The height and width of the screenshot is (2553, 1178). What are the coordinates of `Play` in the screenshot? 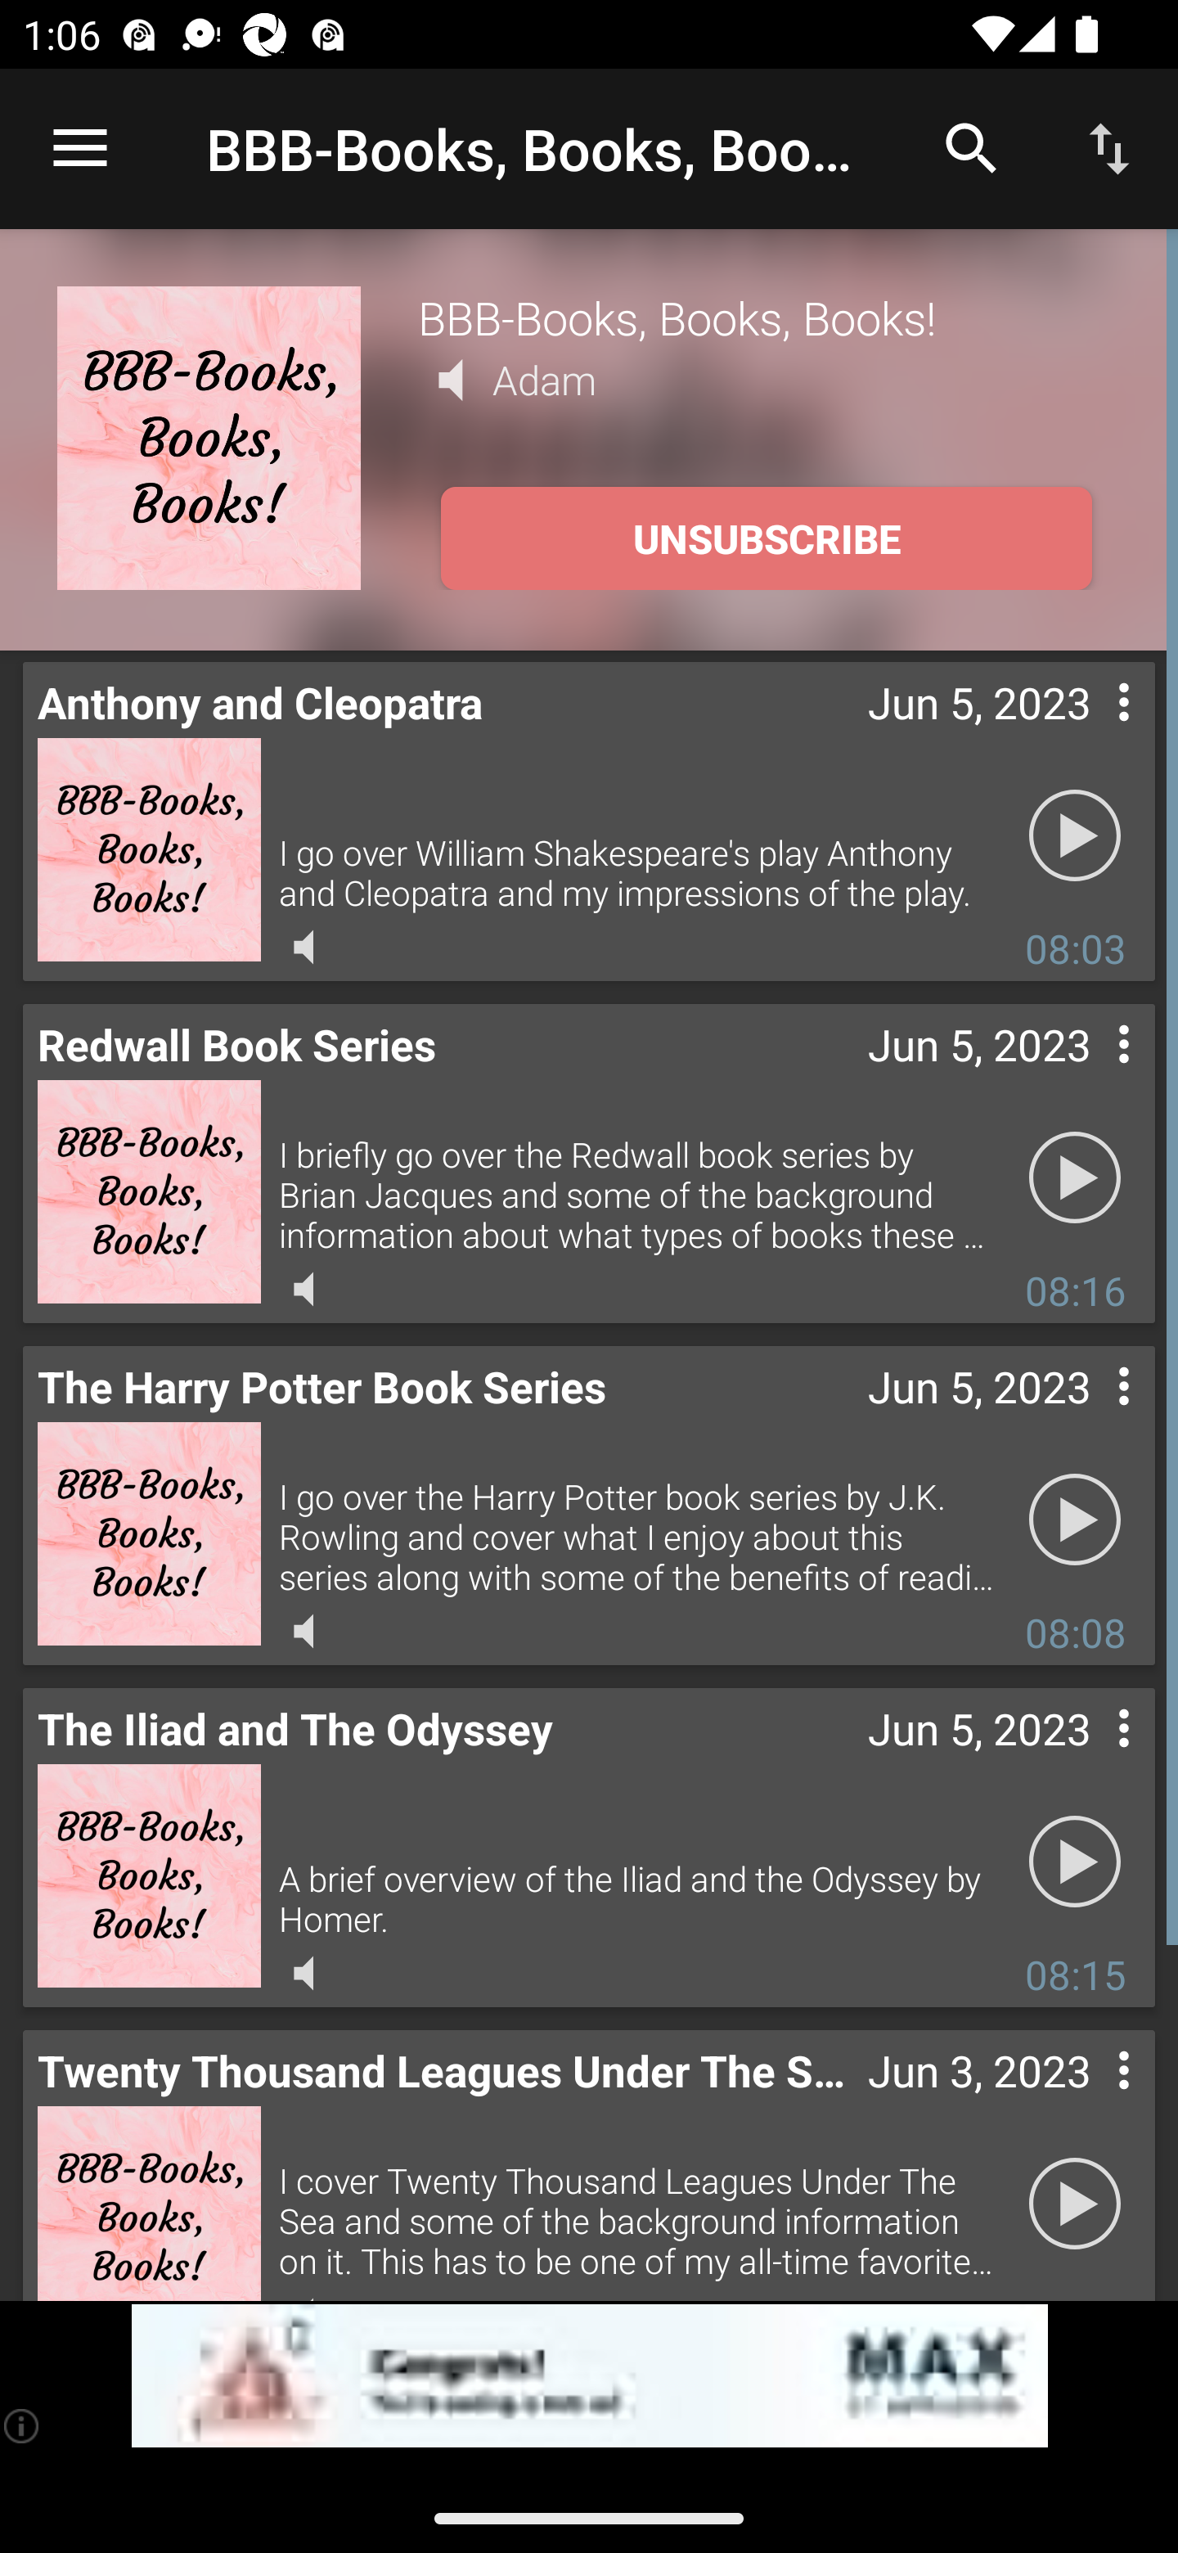 It's located at (1075, 1178).